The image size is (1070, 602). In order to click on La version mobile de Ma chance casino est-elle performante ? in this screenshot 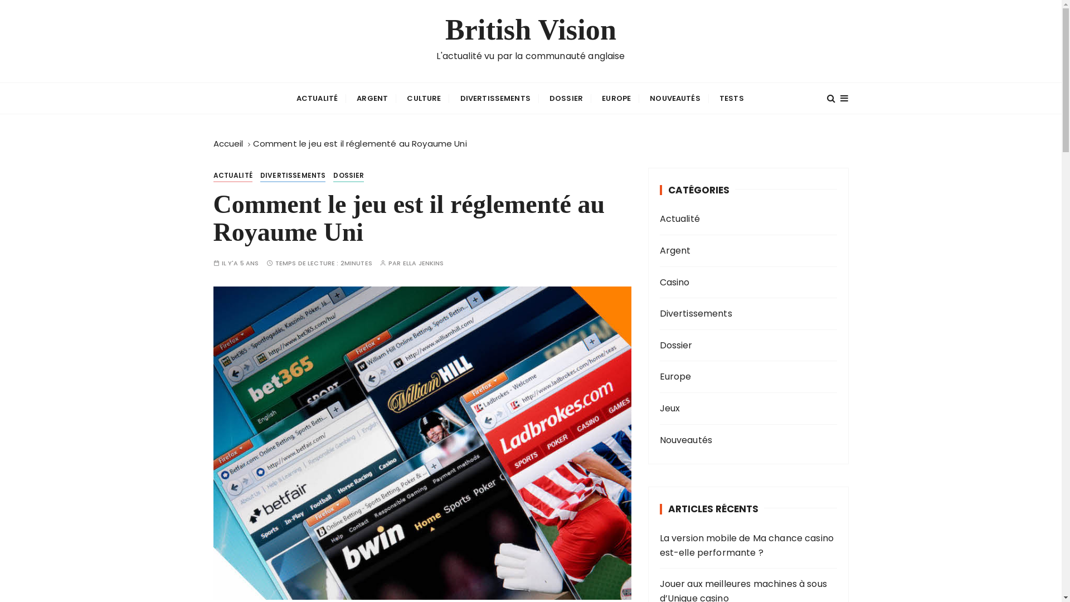, I will do `click(748, 545)`.